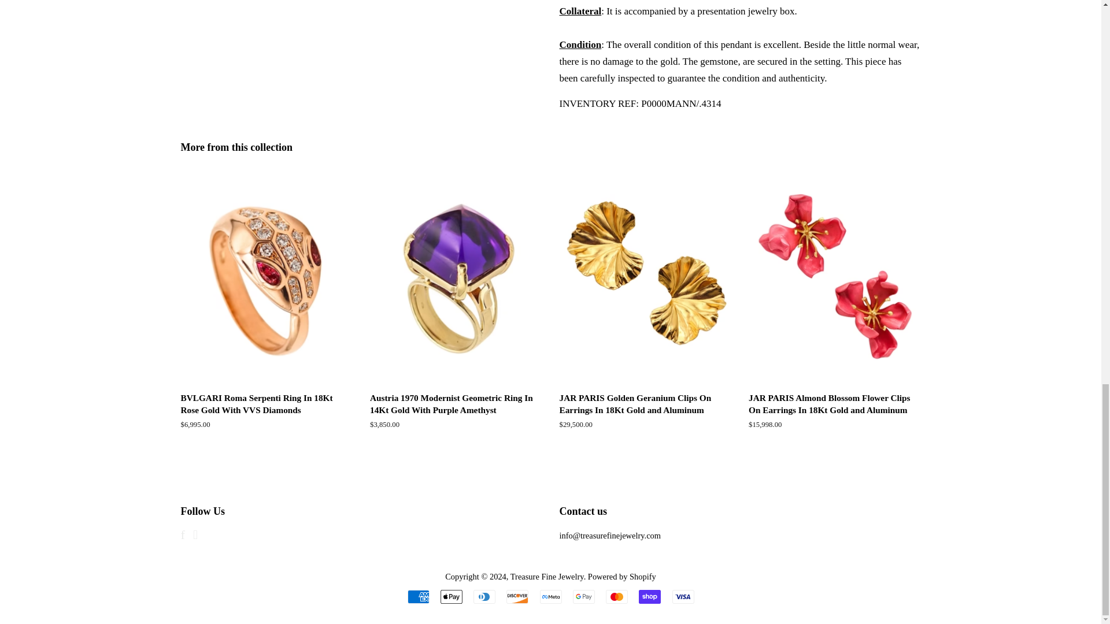 Image resolution: width=1110 pixels, height=624 pixels. What do you see at coordinates (517, 596) in the screenshot?
I see `Discover` at bounding box center [517, 596].